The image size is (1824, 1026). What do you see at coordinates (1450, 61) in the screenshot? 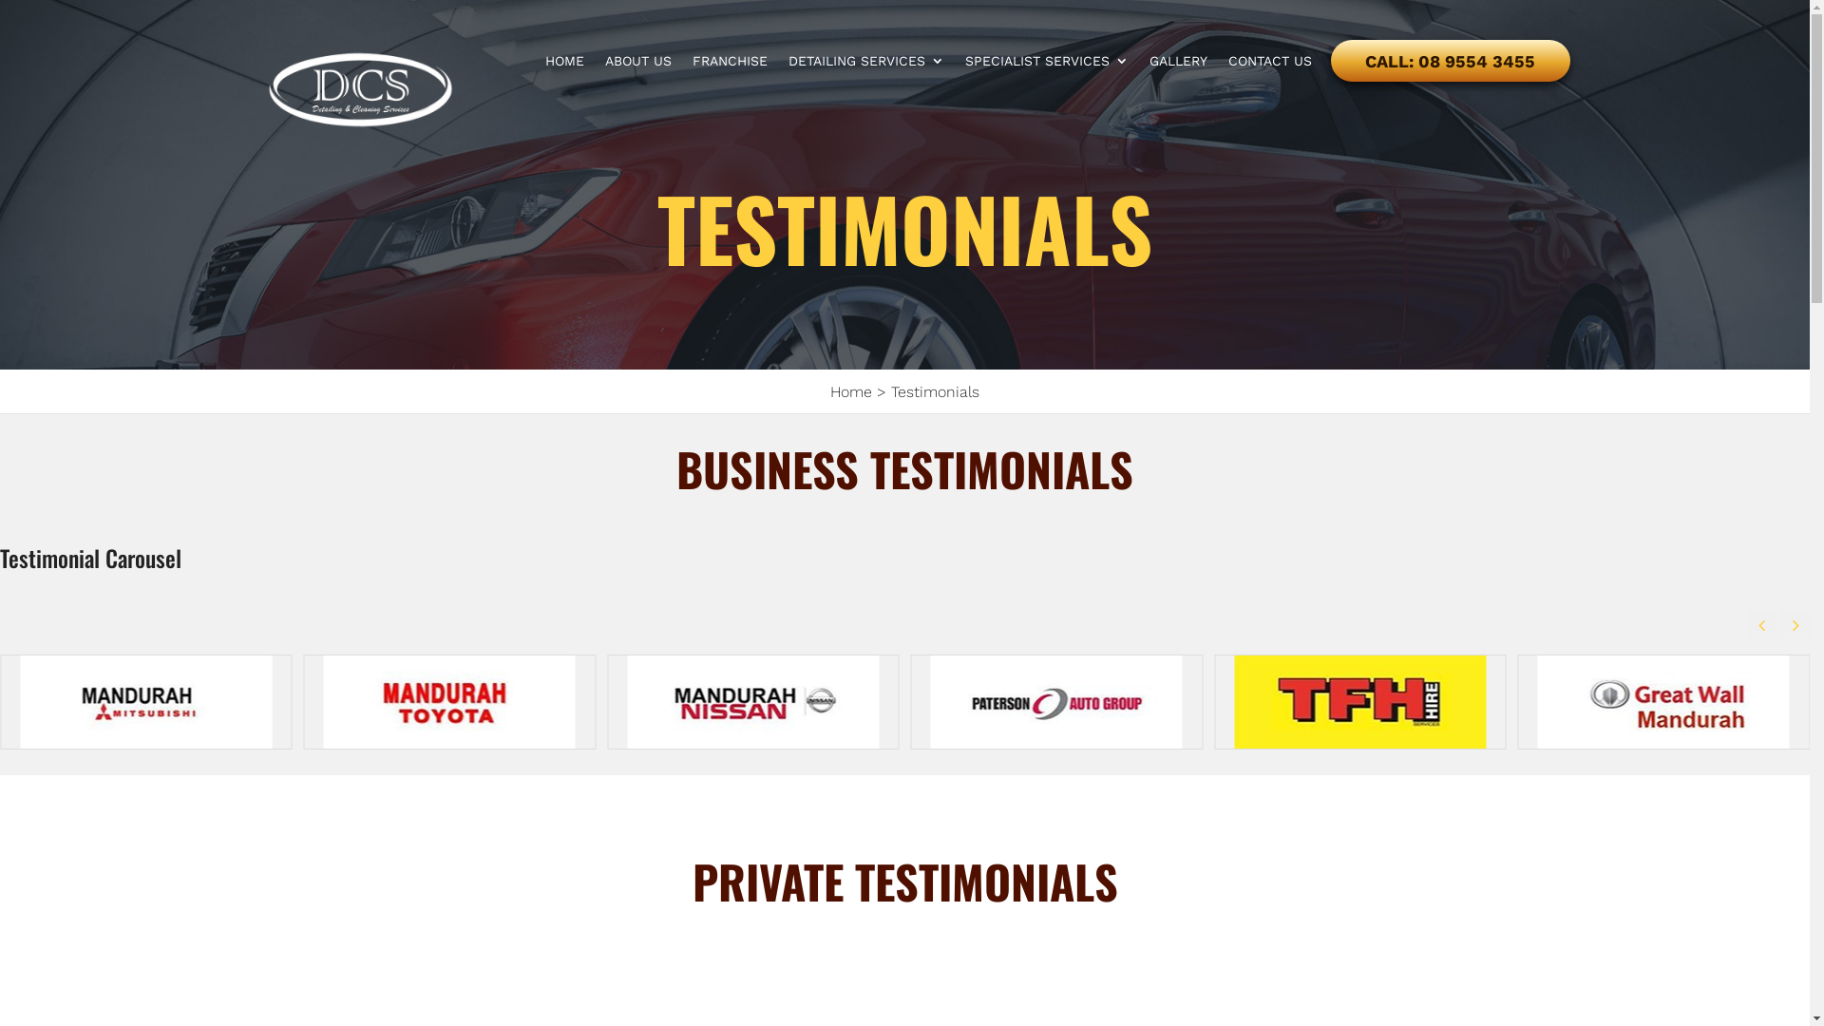
I see `CALL: 08 9554 3455` at bounding box center [1450, 61].